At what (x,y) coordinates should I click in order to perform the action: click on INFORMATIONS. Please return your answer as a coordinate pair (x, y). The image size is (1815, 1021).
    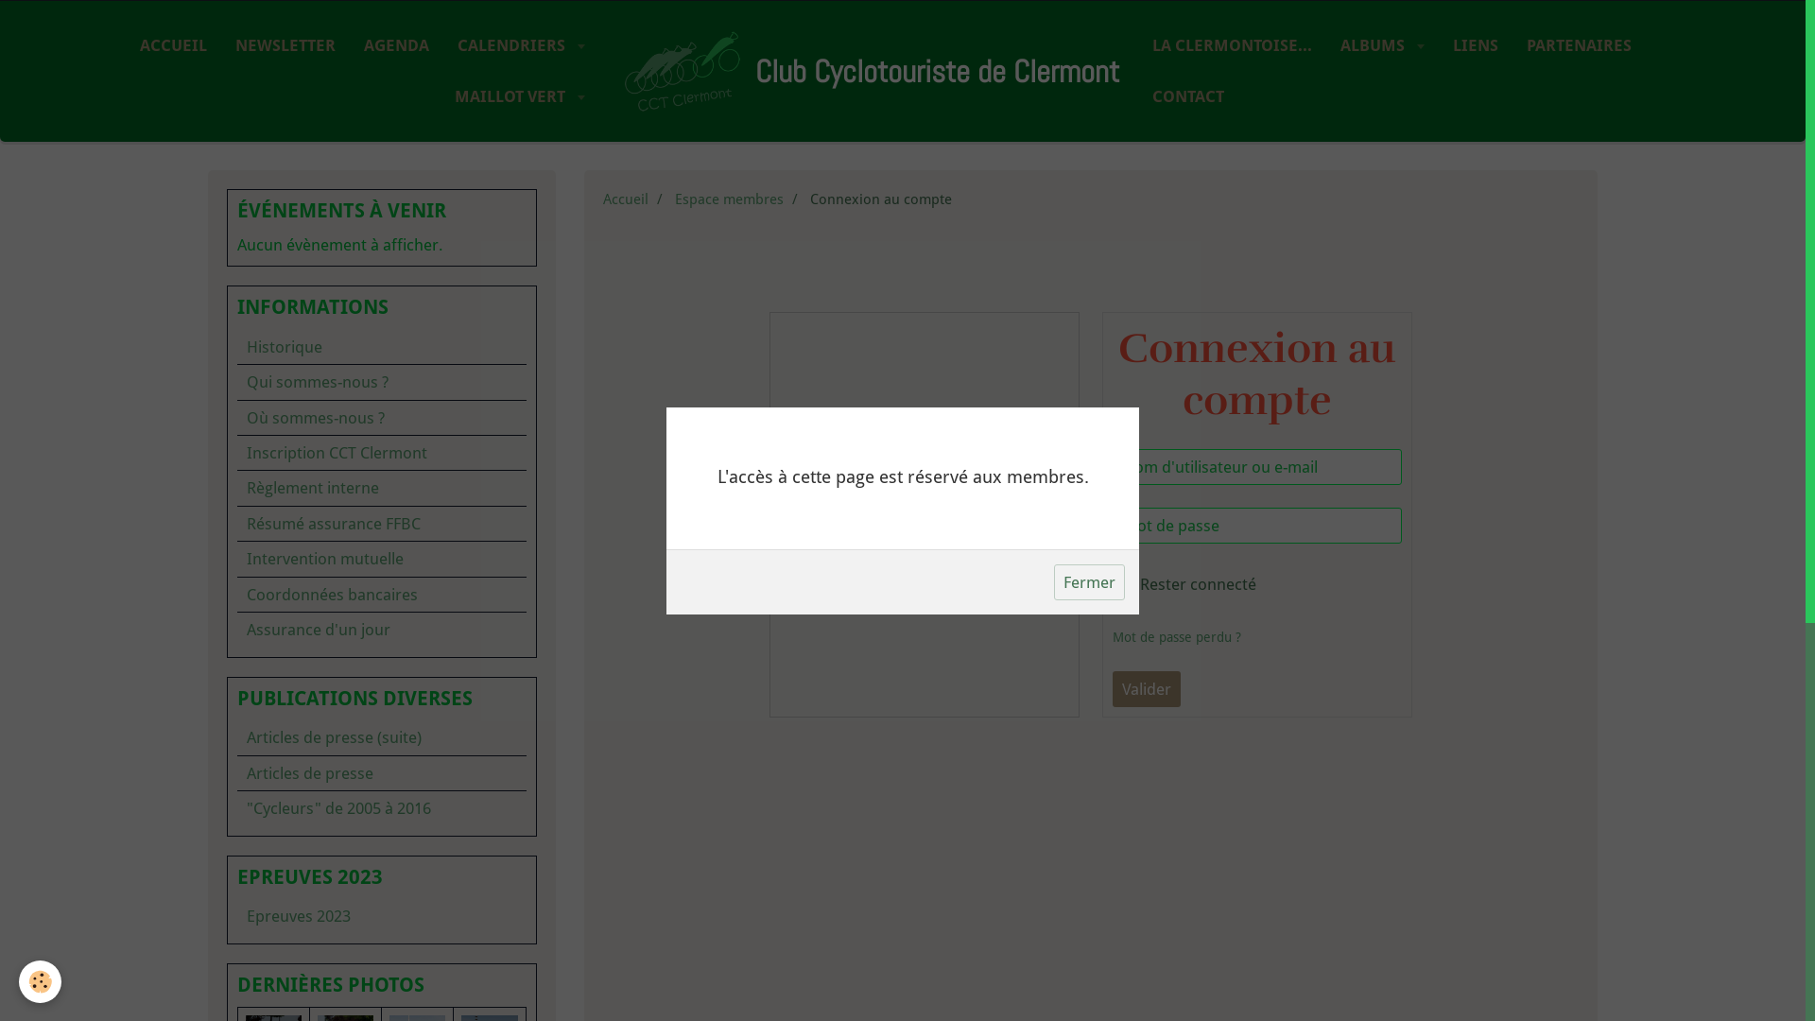
    Looking at the image, I should click on (382, 308).